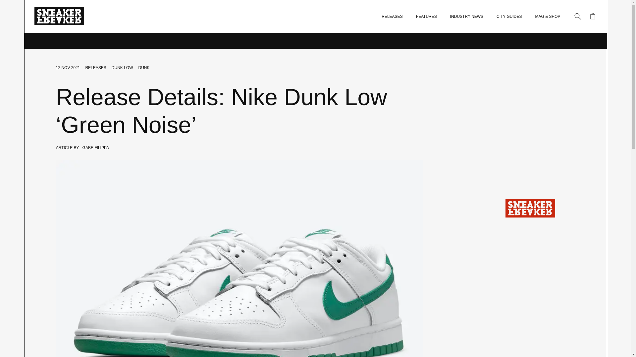 The image size is (636, 357). Describe the element at coordinates (95, 67) in the screenshot. I see `RELEASES` at that location.